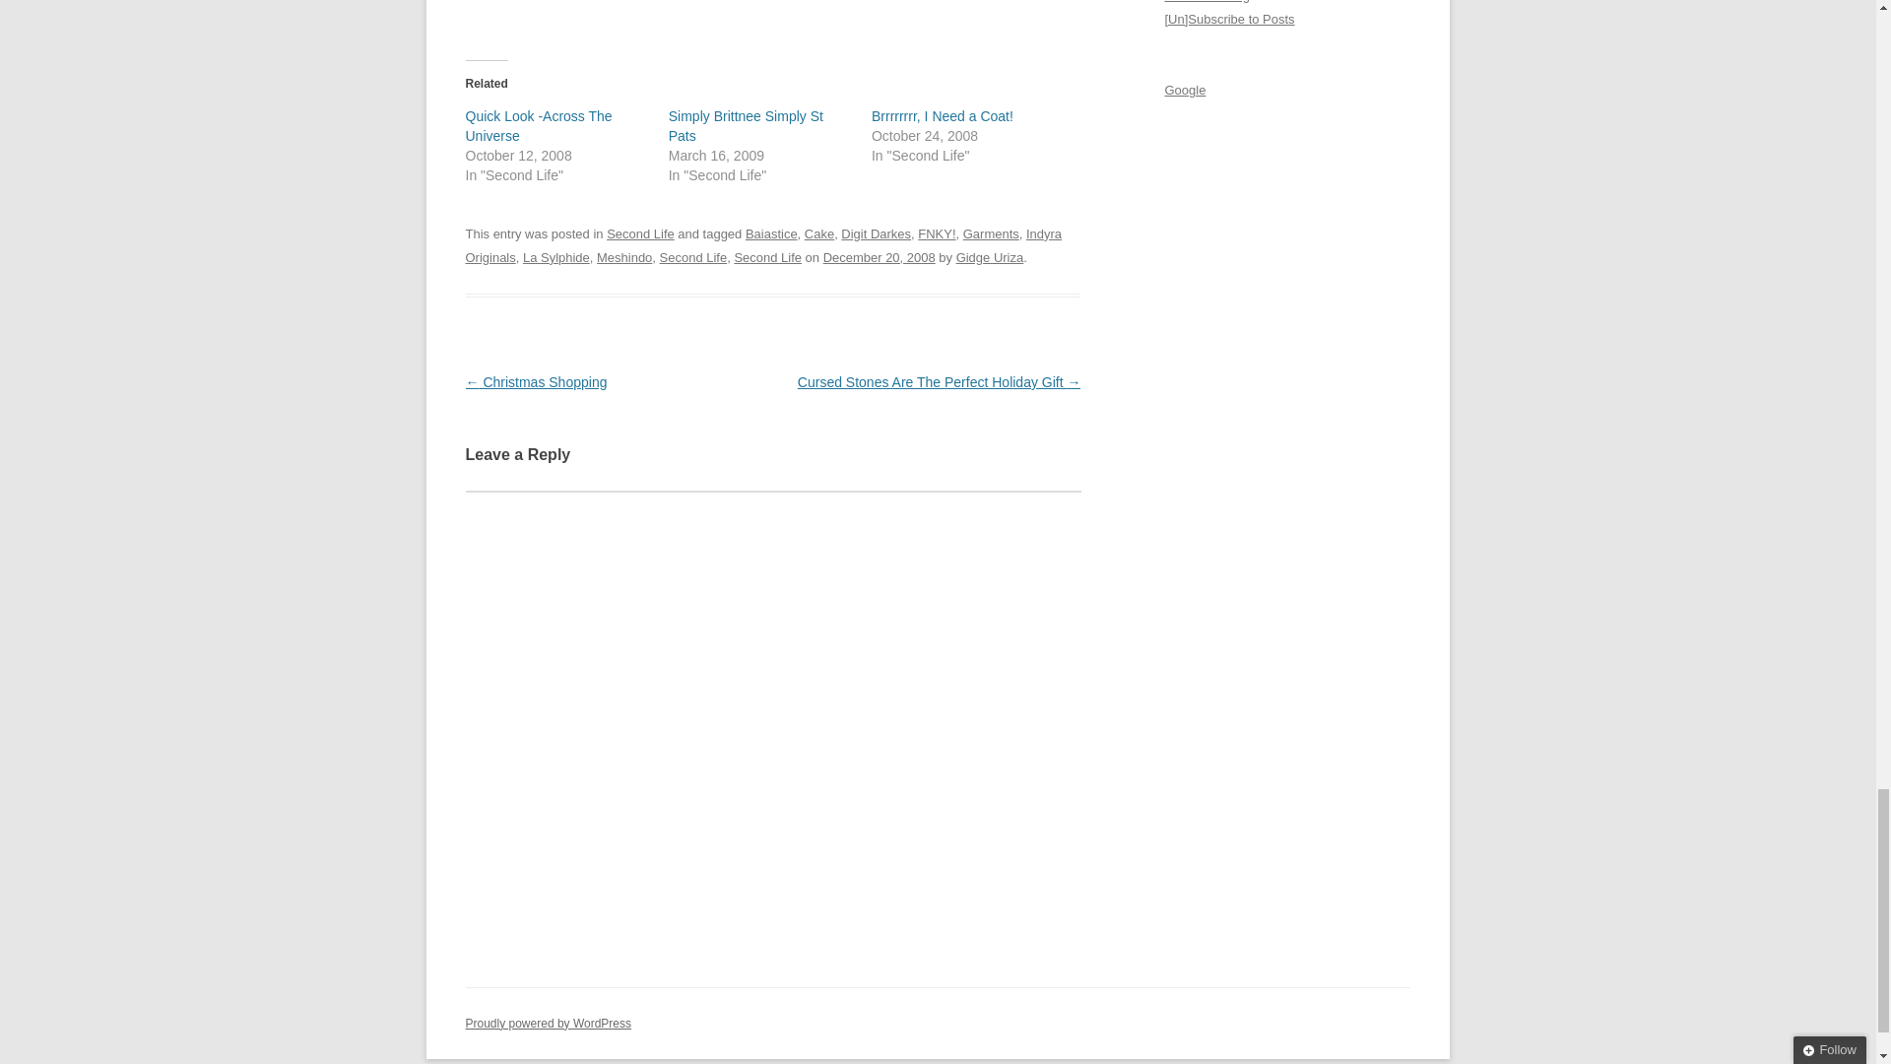 Image resolution: width=1891 pixels, height=1064 pixels. Describe the element at coordinates (762, 245) in the screenshot. I see `Indyra Originals` at that location.